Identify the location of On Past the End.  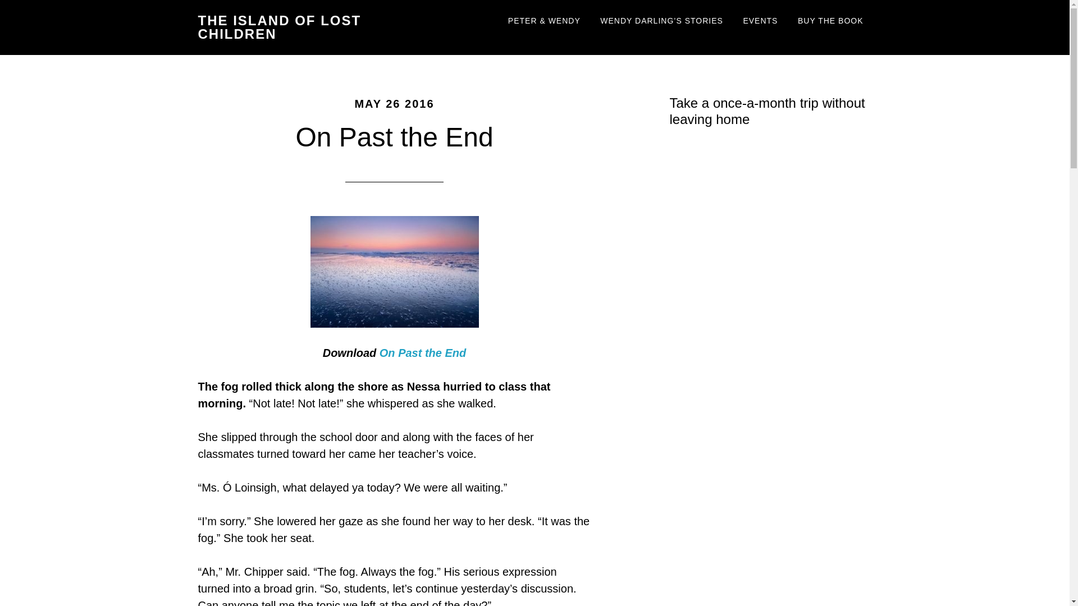
(422, 352).